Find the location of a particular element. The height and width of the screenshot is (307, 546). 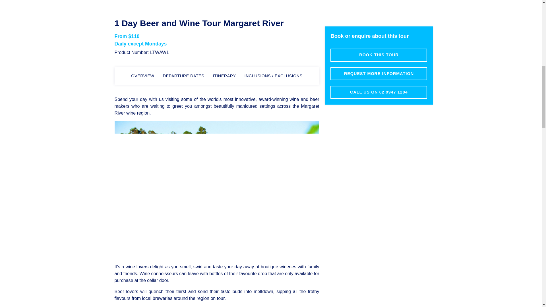

OVERVIEW is located at coordinates (142, 76).